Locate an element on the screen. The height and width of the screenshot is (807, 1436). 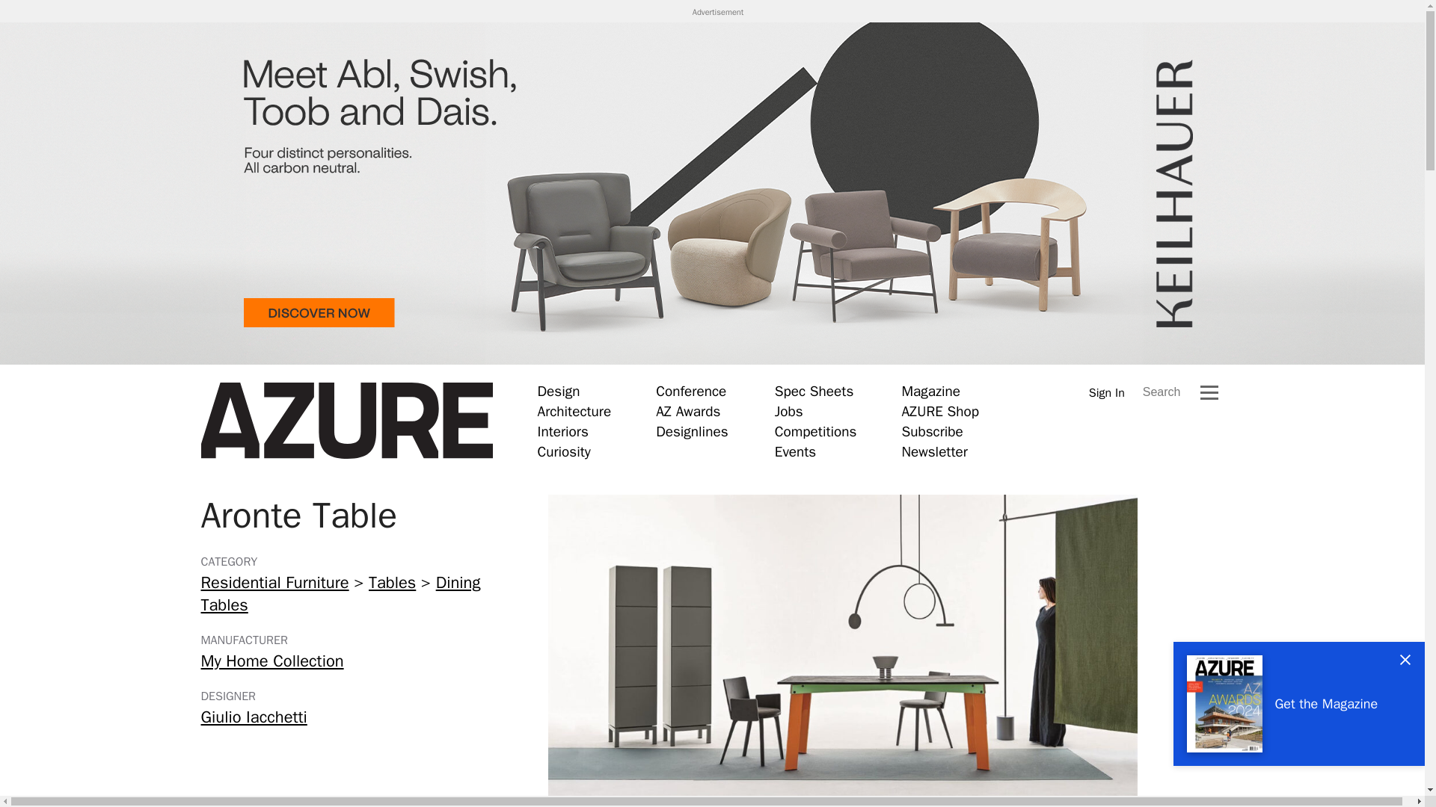
AZURE Shop is located at coordinates (940, 411).